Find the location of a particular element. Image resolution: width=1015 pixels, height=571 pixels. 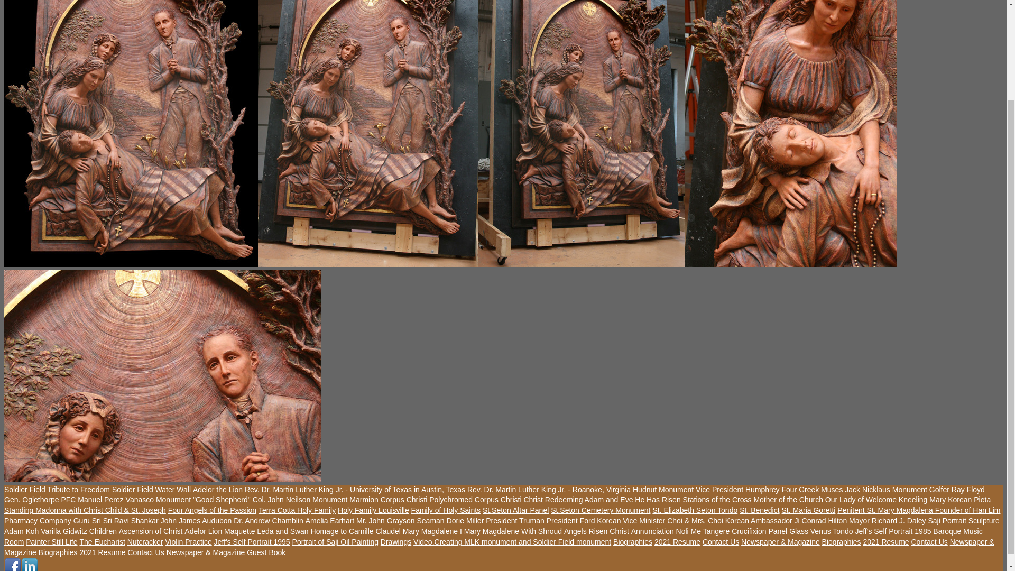

PFC Manuel Perez is located at coordinates (93, 499).